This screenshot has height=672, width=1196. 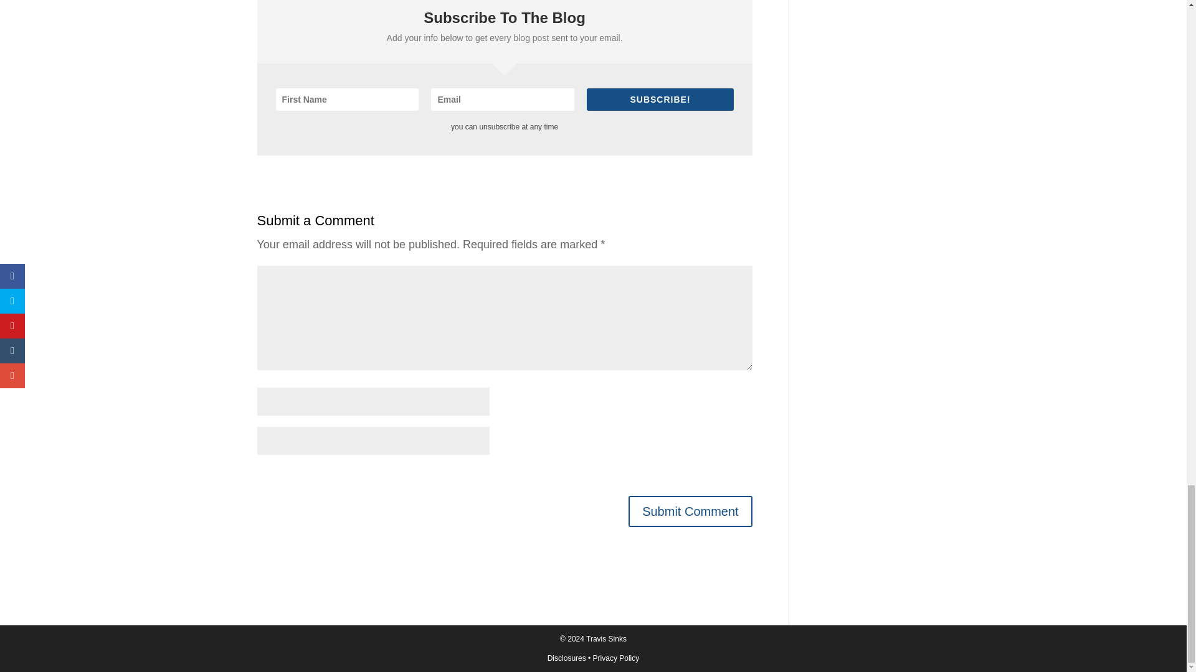 What do you see at coordinates (690, 511) in the screenshot?
I see `Submit Comment` at bounding box center [690, 511].